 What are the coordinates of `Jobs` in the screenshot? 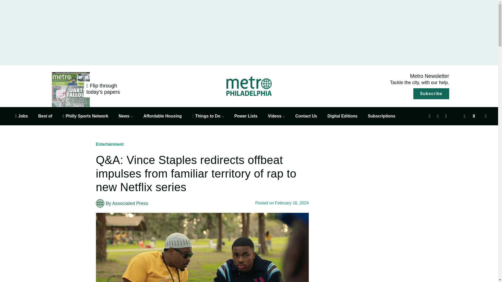 It's located at (21, 116).